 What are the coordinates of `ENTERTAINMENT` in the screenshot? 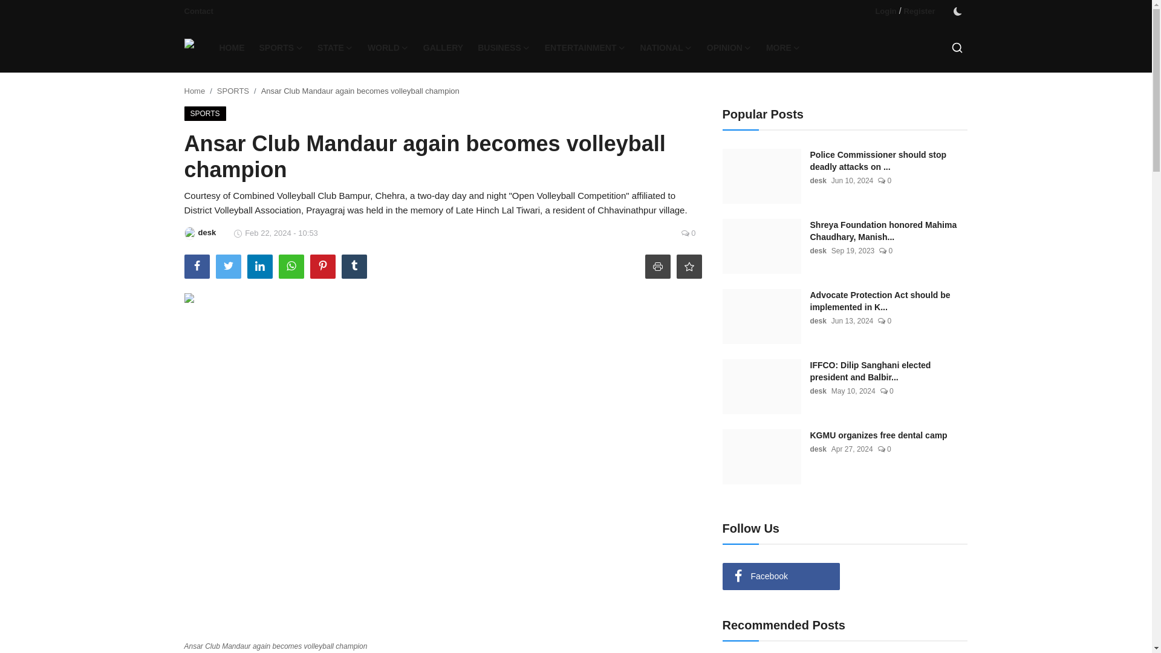 It's located at (585, 47).